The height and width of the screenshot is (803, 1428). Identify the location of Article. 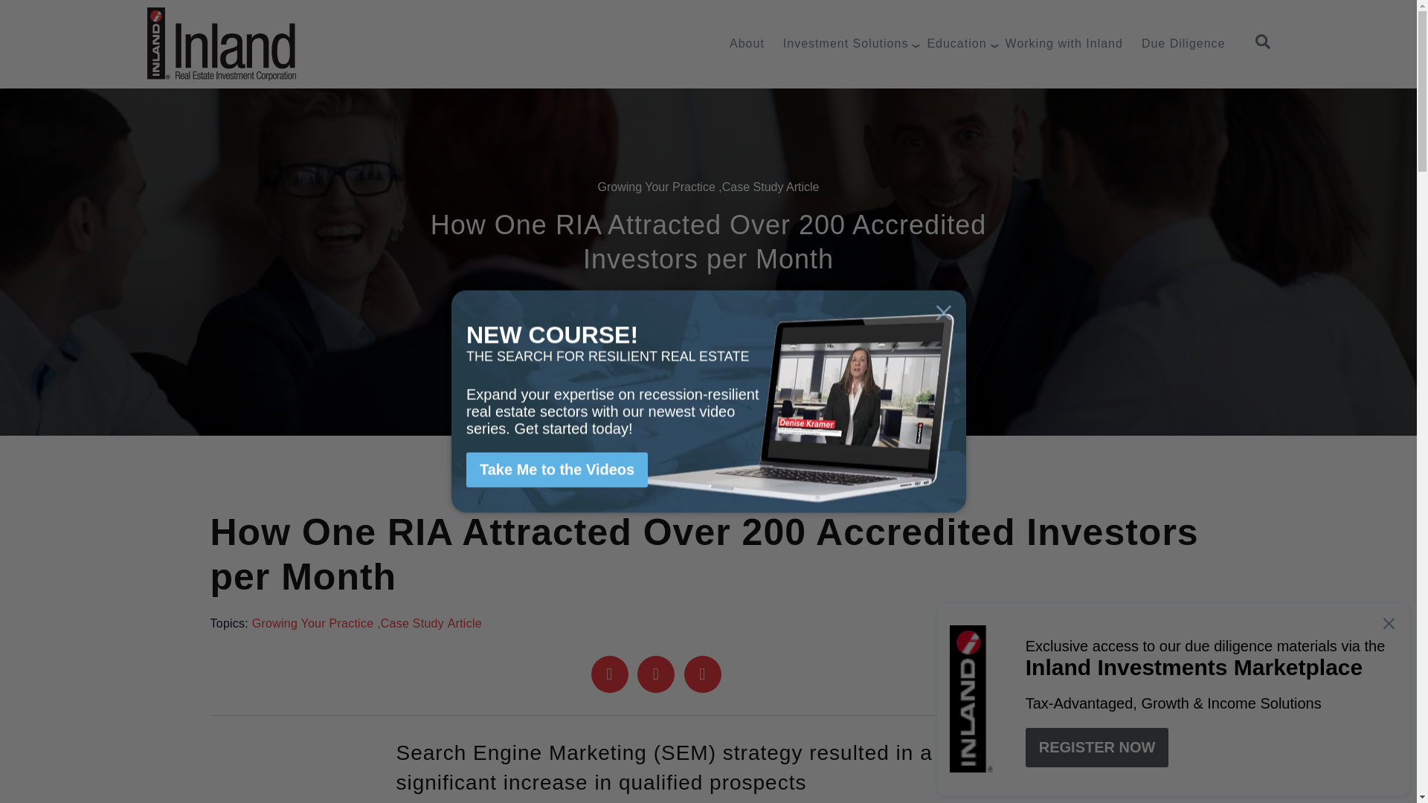
(802, 187).